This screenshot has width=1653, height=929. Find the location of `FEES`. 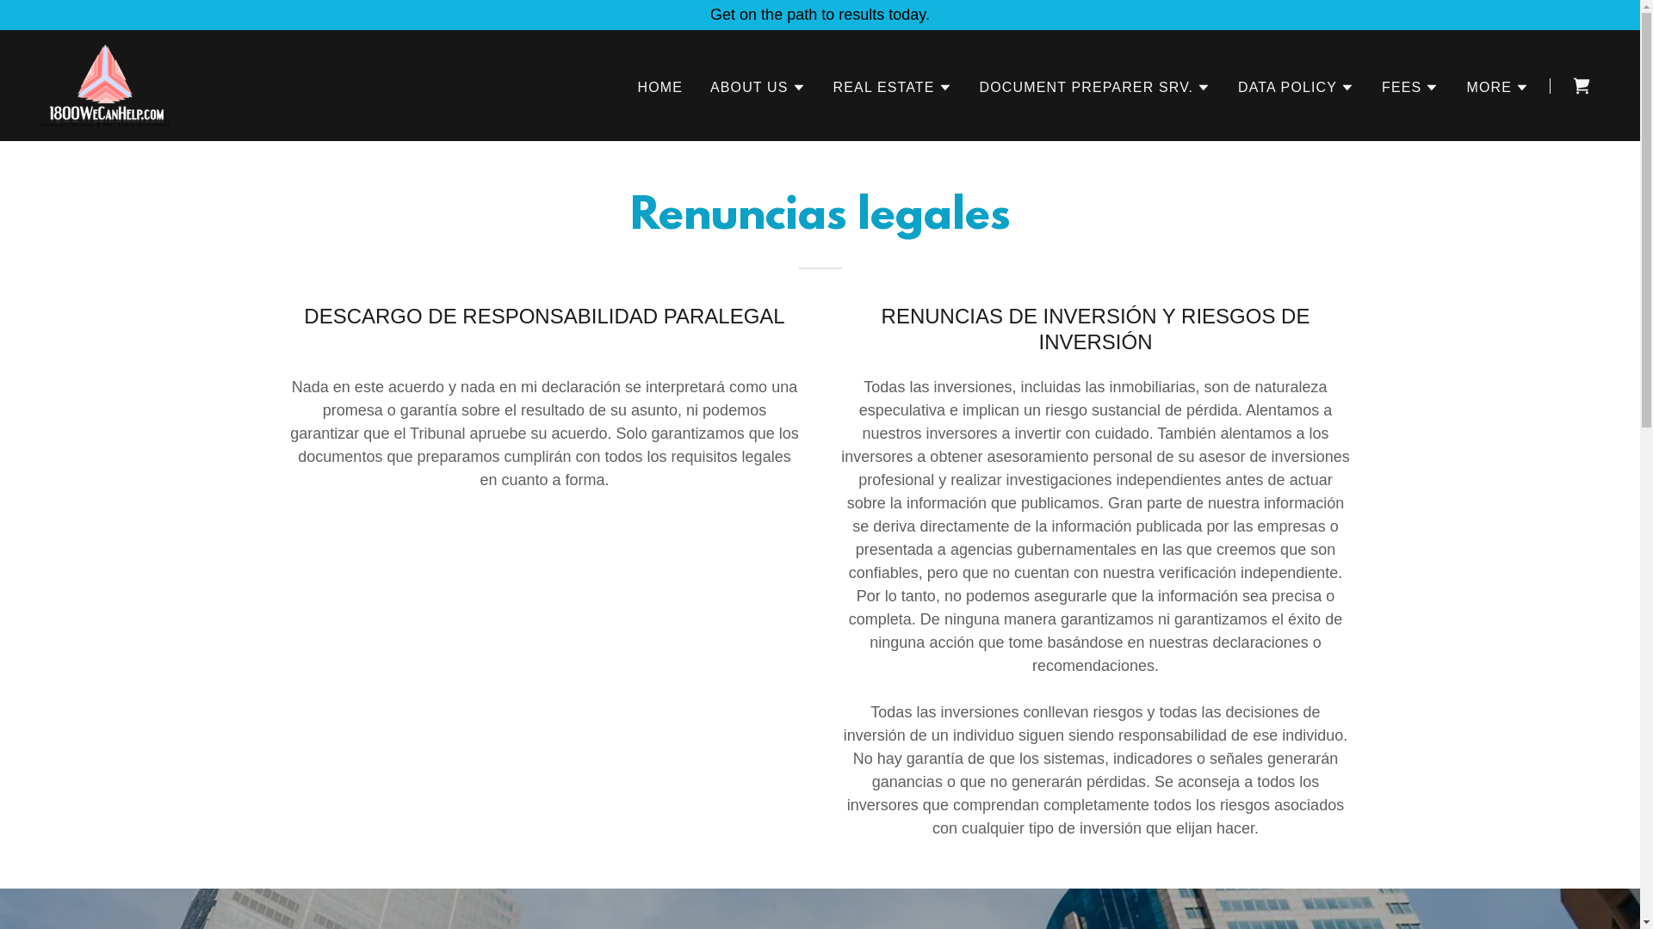

FEES is located at coordinates (1410, 88).